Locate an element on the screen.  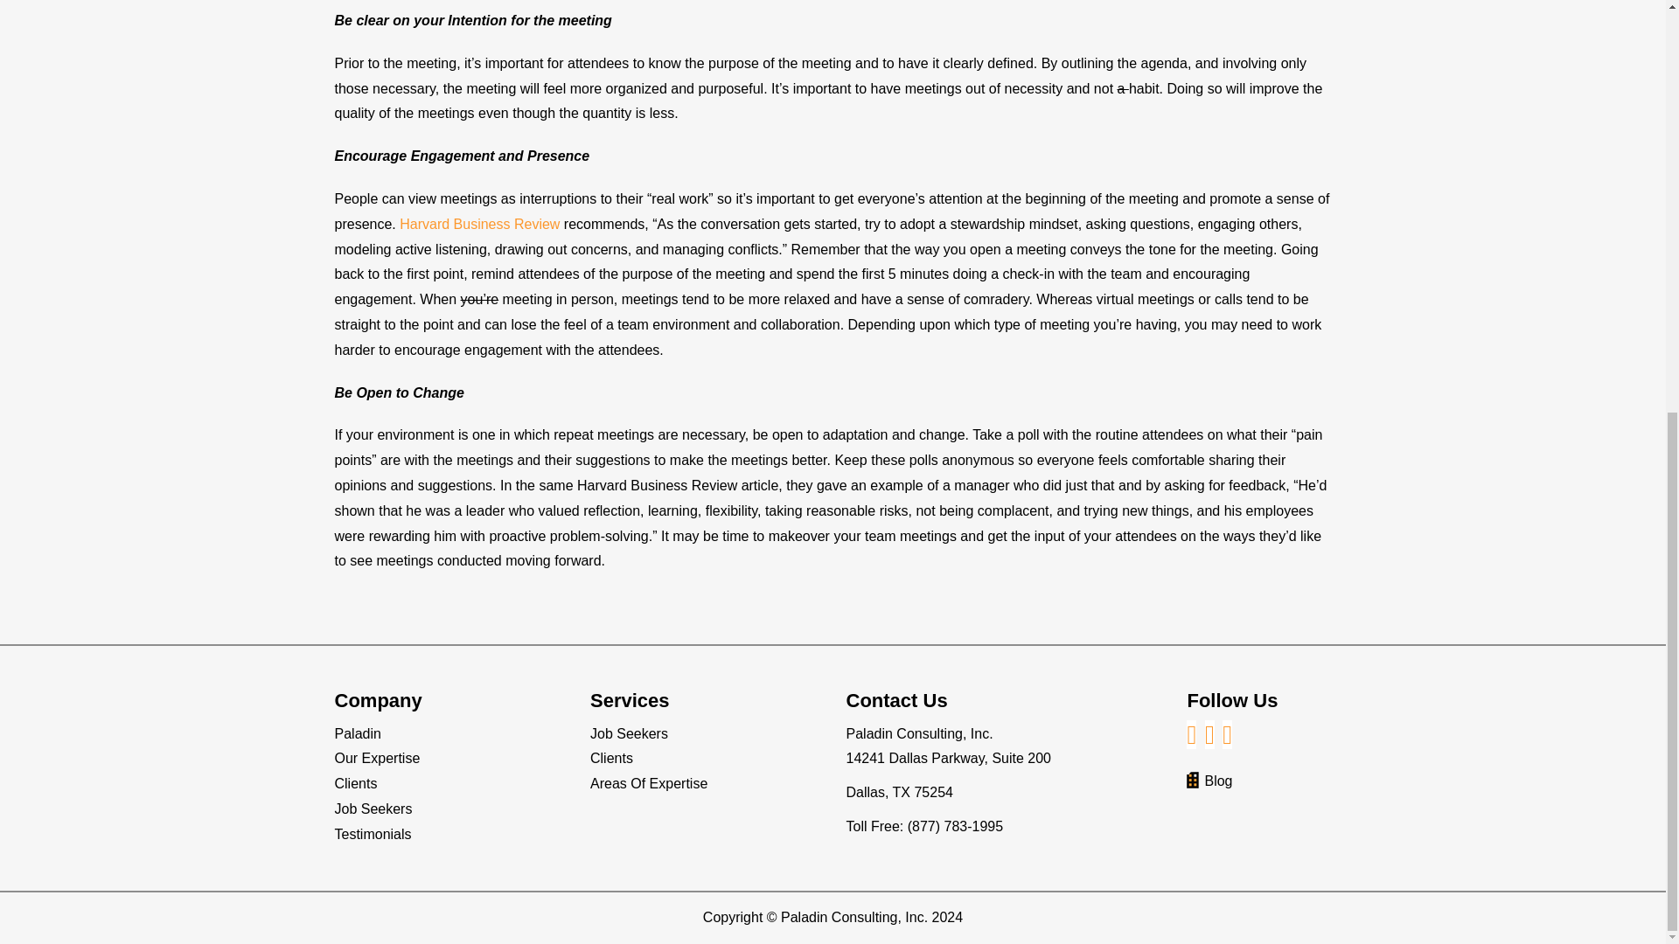
Harvard Business Review is located at coordinates (479, 224).